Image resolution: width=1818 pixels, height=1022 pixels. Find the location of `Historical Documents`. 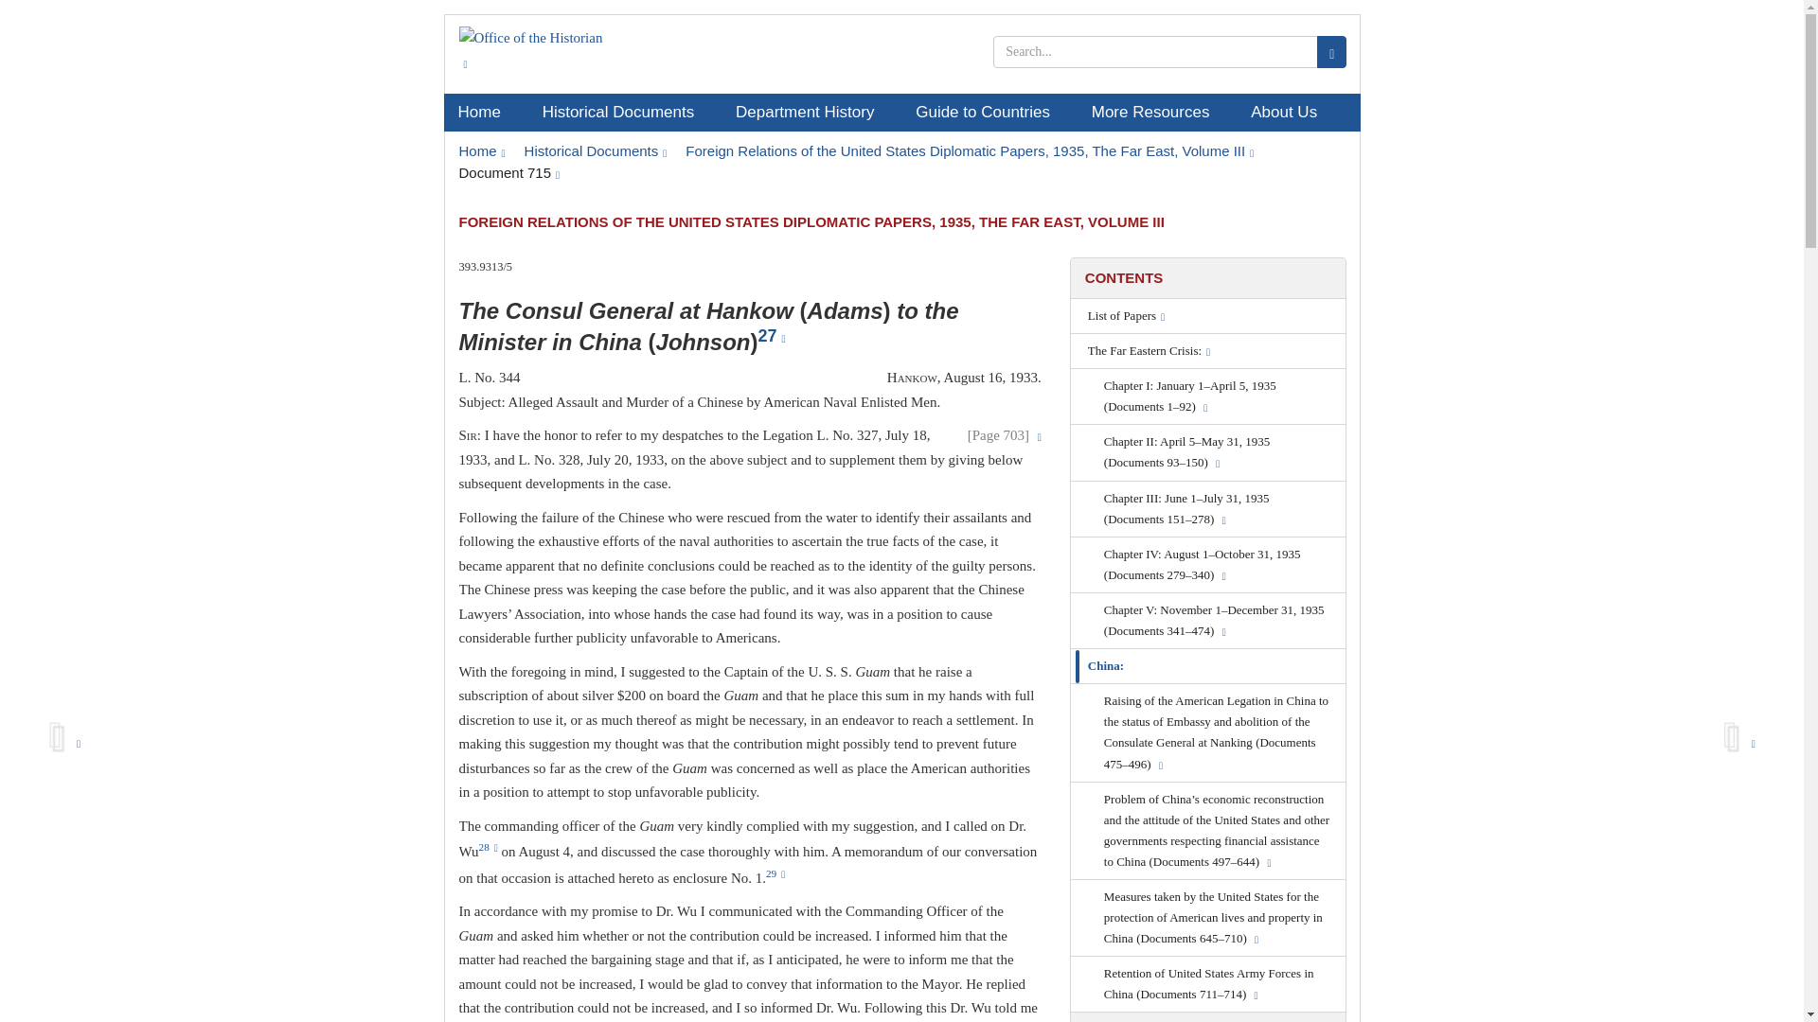

Historical Documents is located at coordinates (625, 113).